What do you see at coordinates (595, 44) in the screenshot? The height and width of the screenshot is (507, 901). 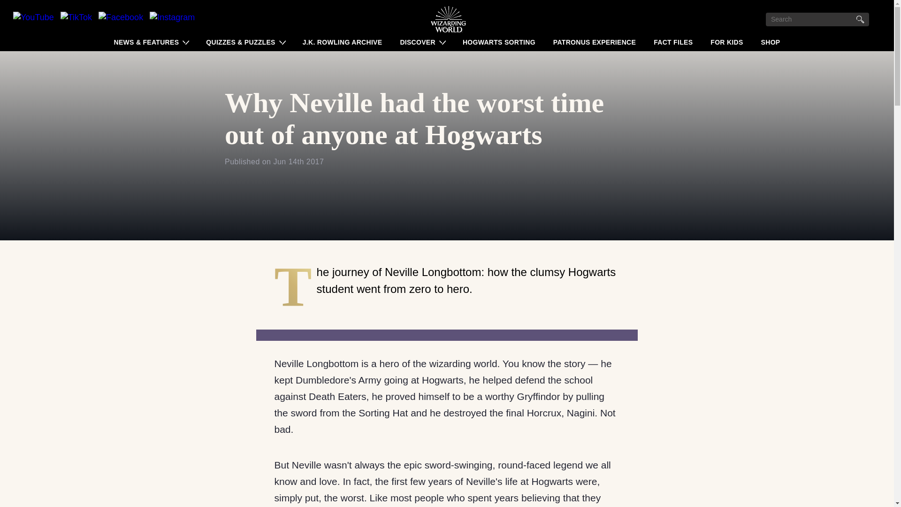 I see `PATRONUS EXPERIENCE` at bounding box center [595, 44].